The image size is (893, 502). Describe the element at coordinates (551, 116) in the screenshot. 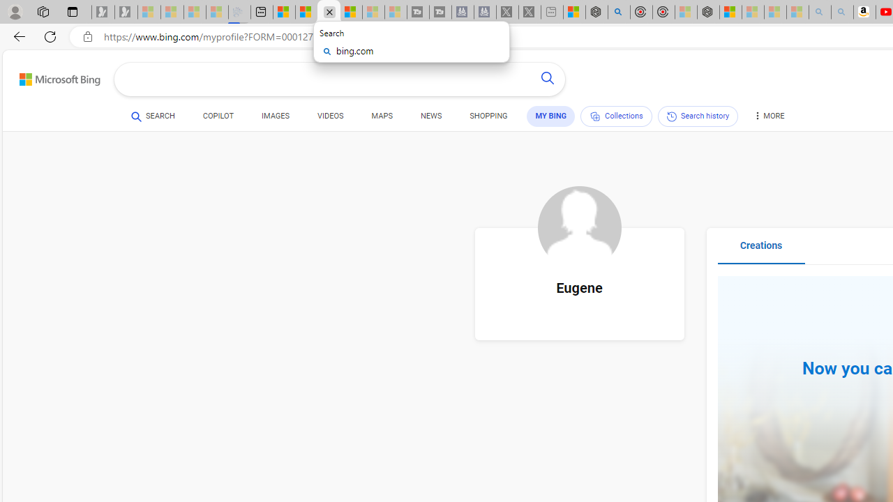

I see `MY BING` at that location.